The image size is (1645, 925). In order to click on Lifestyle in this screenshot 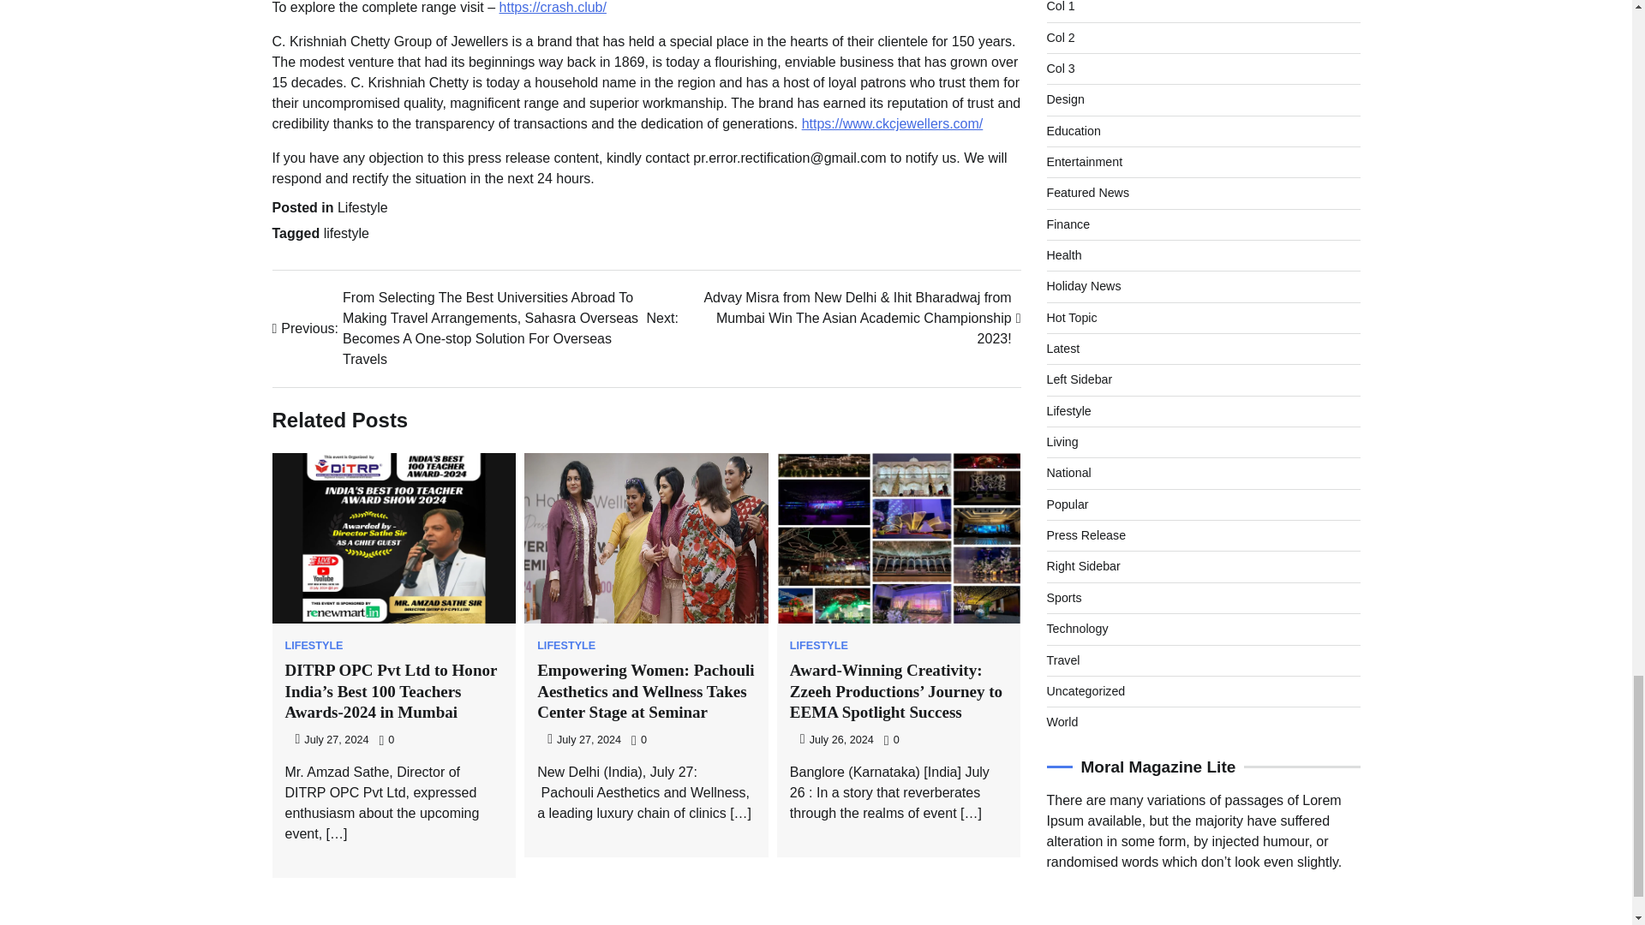, I will do `click(362, 207)`.